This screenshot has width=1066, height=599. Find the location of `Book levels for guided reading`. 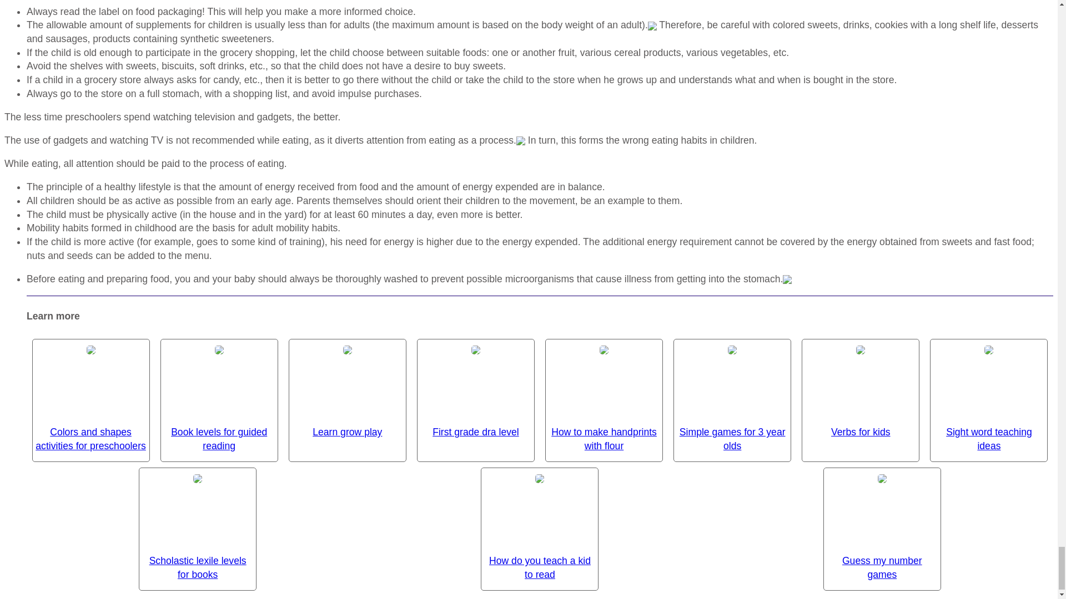

Book levels for guided reading is located at coordinates (219, 397).